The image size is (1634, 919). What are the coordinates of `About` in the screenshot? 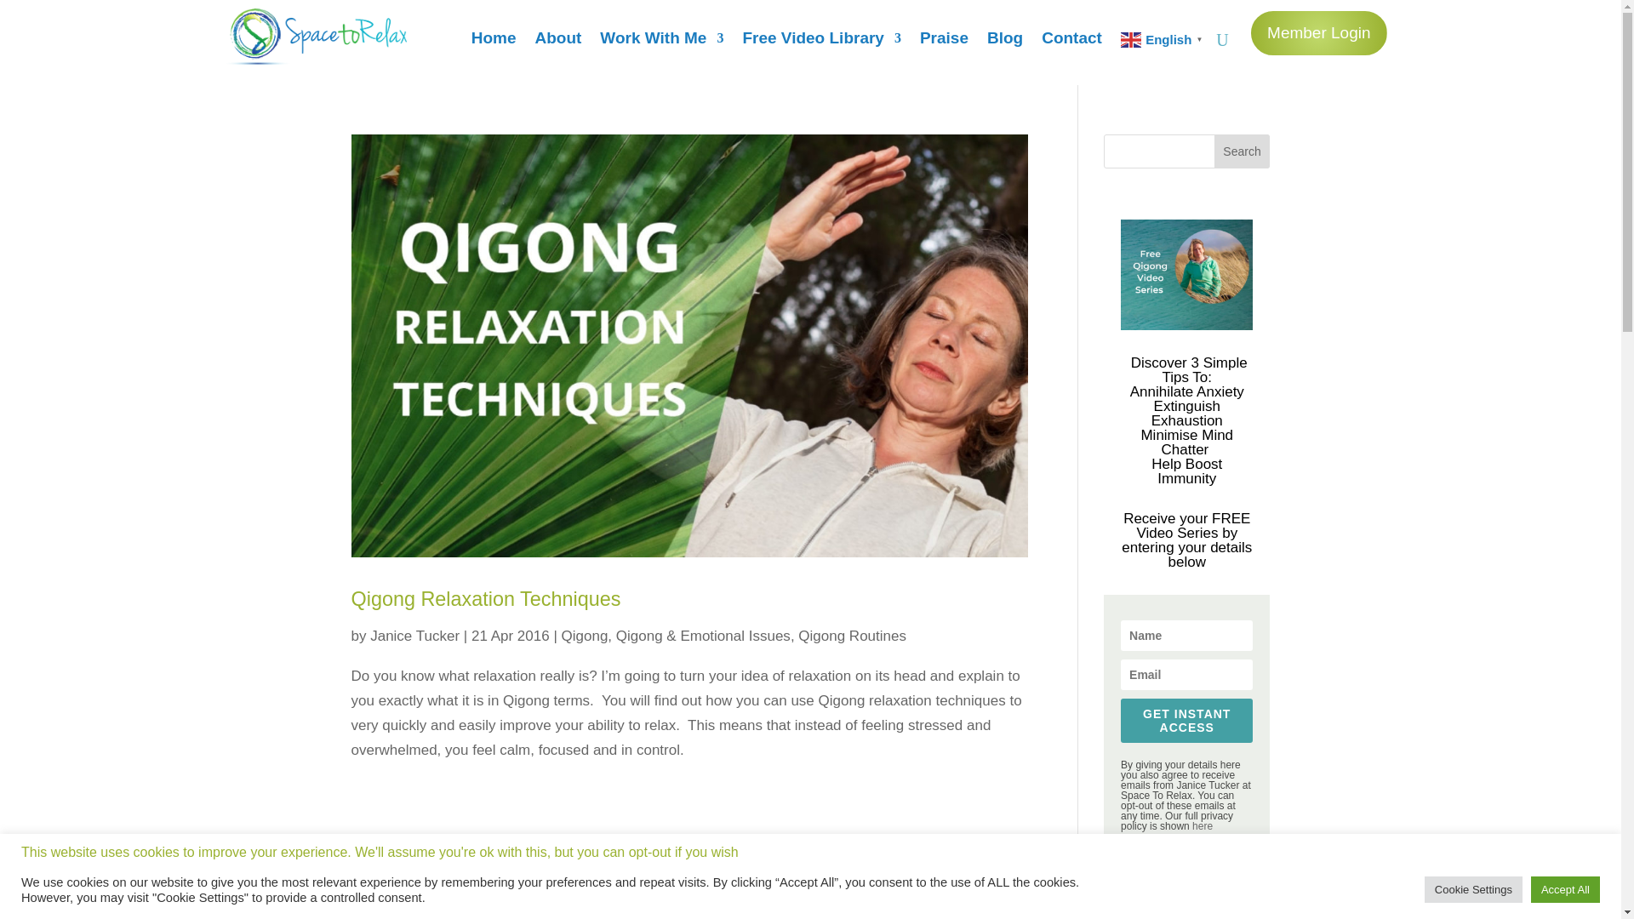 It's located at (557, 43).